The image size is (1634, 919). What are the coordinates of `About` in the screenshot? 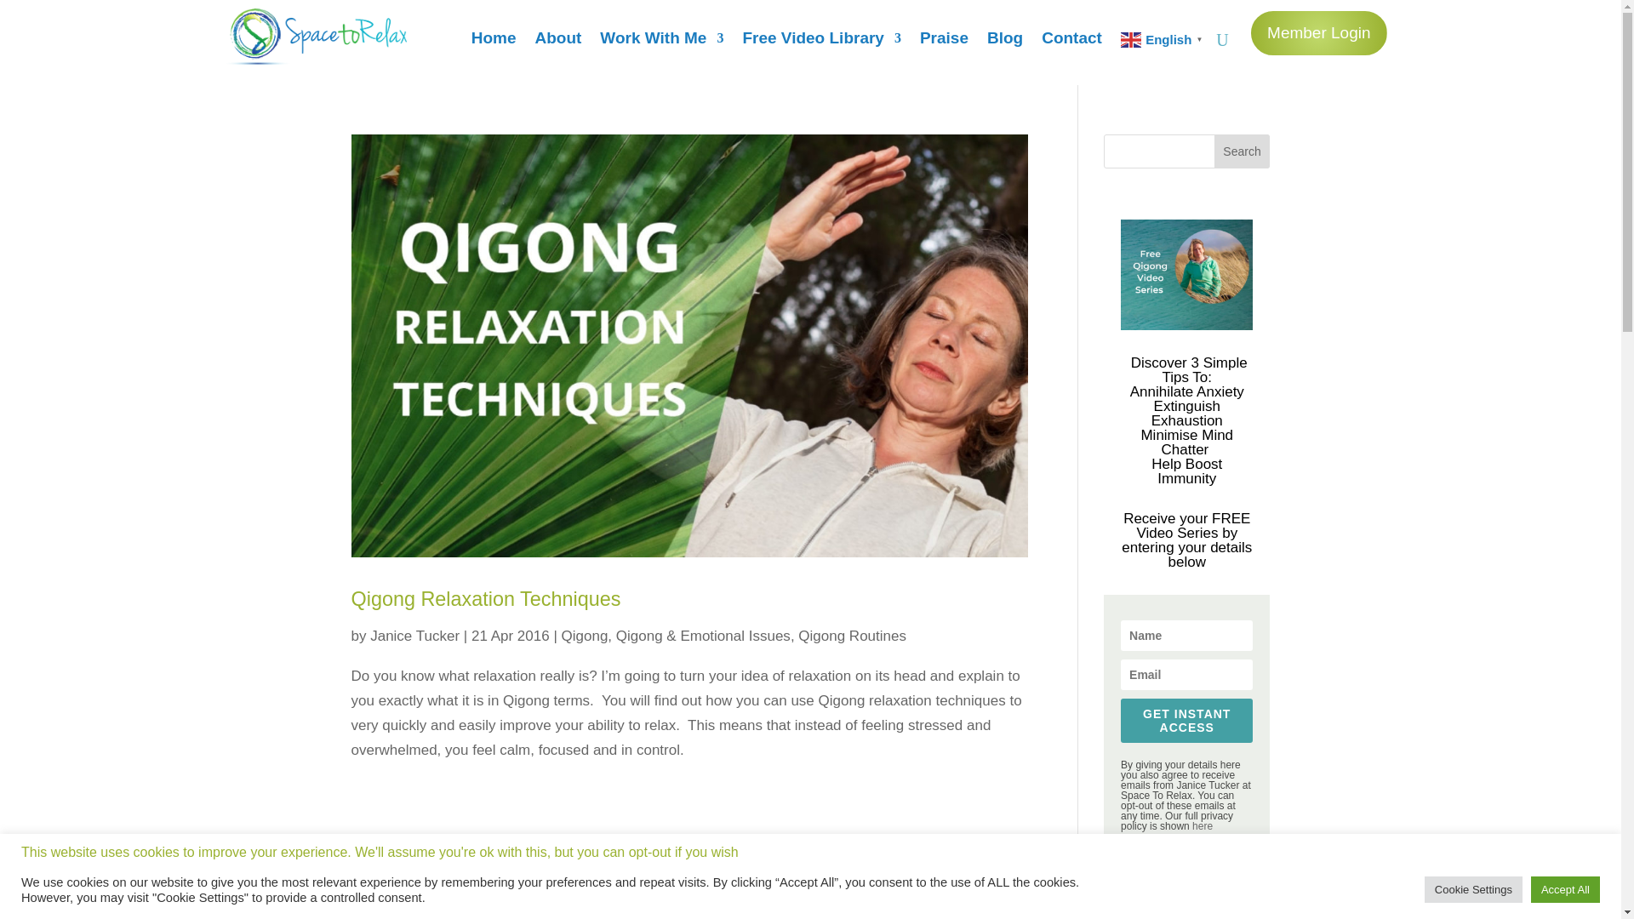 It's located at (557, 43).